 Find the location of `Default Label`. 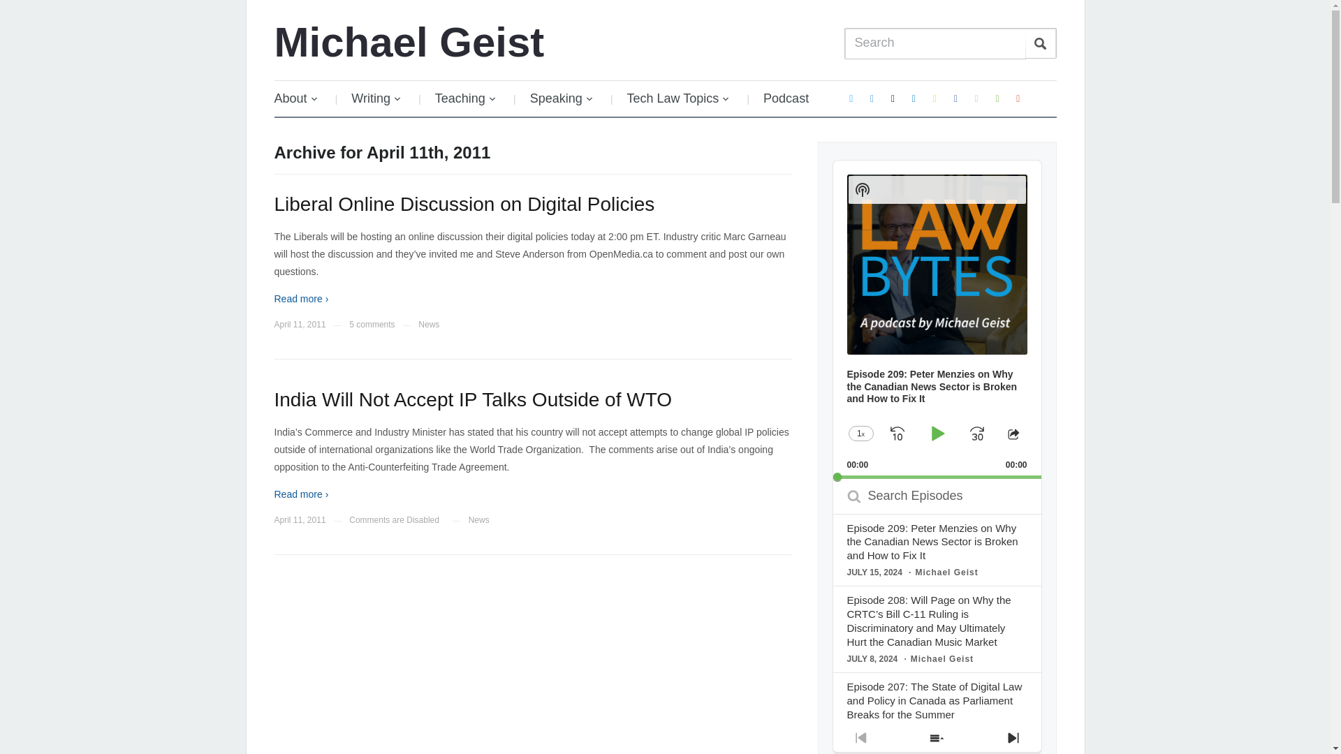

Default Label is located at coordinates (997, 98).